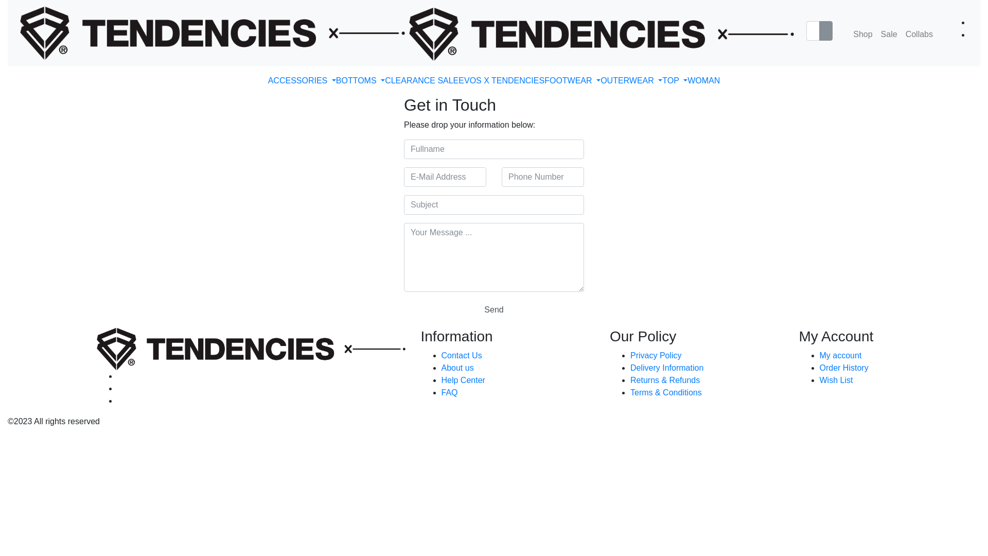 Image resolution: width=988 pixels, height=556 pixels. I want to click on About us, so click(458, 368).